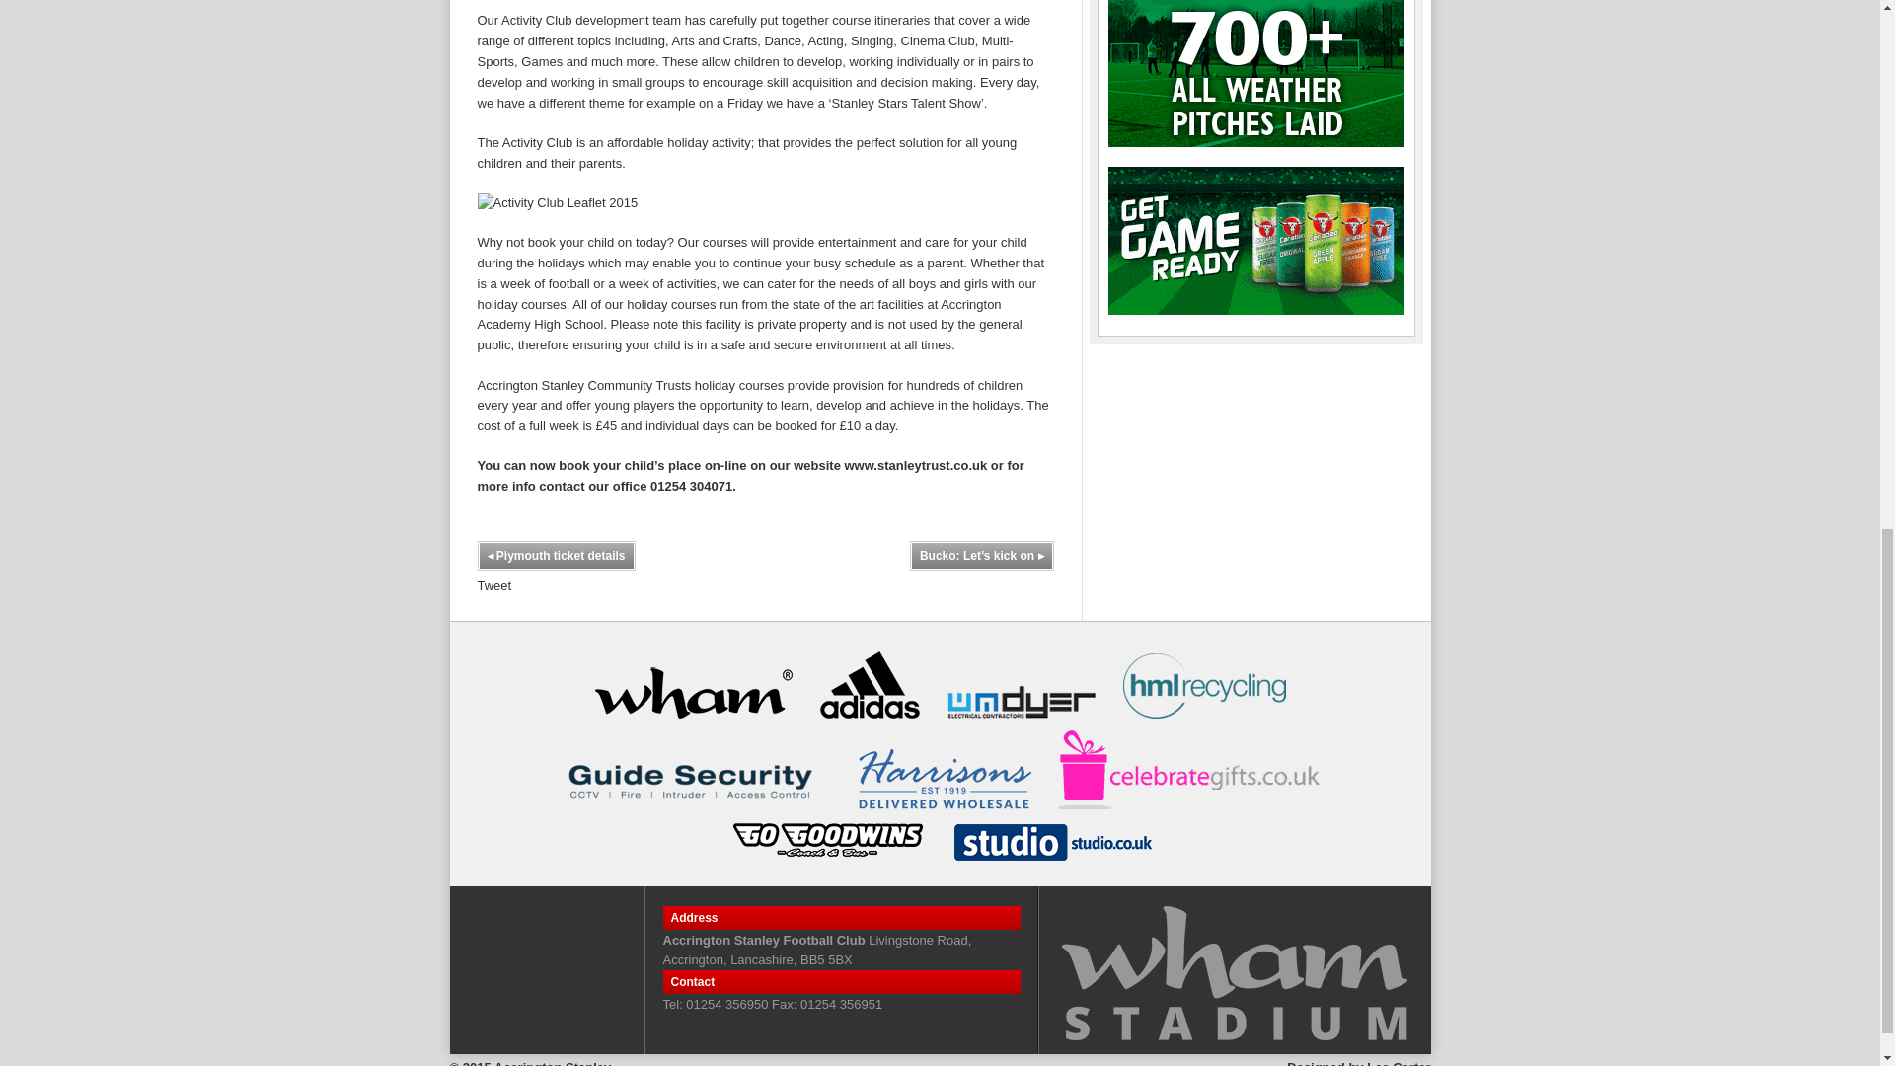 The width and height of the screenshot is (1895, 1066). What do you see at coordinates (693, 689) in the screenshot?
I see `Wham` at bounding box center [693, 689].